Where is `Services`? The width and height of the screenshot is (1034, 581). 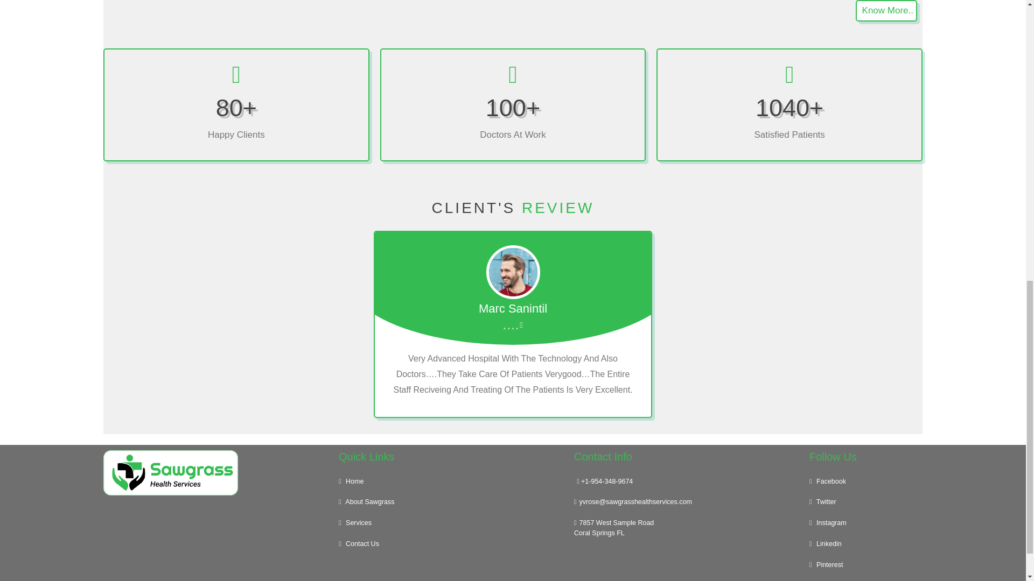 Services is located at coordinates (451, 523).